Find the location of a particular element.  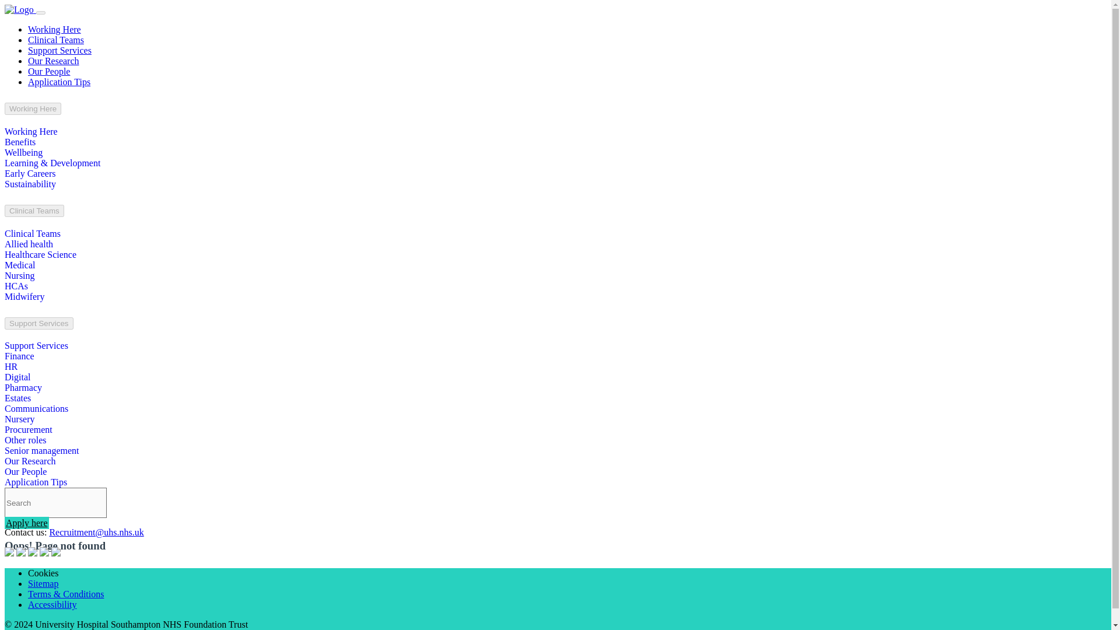

Working Here is located at coordinates (33, 108).